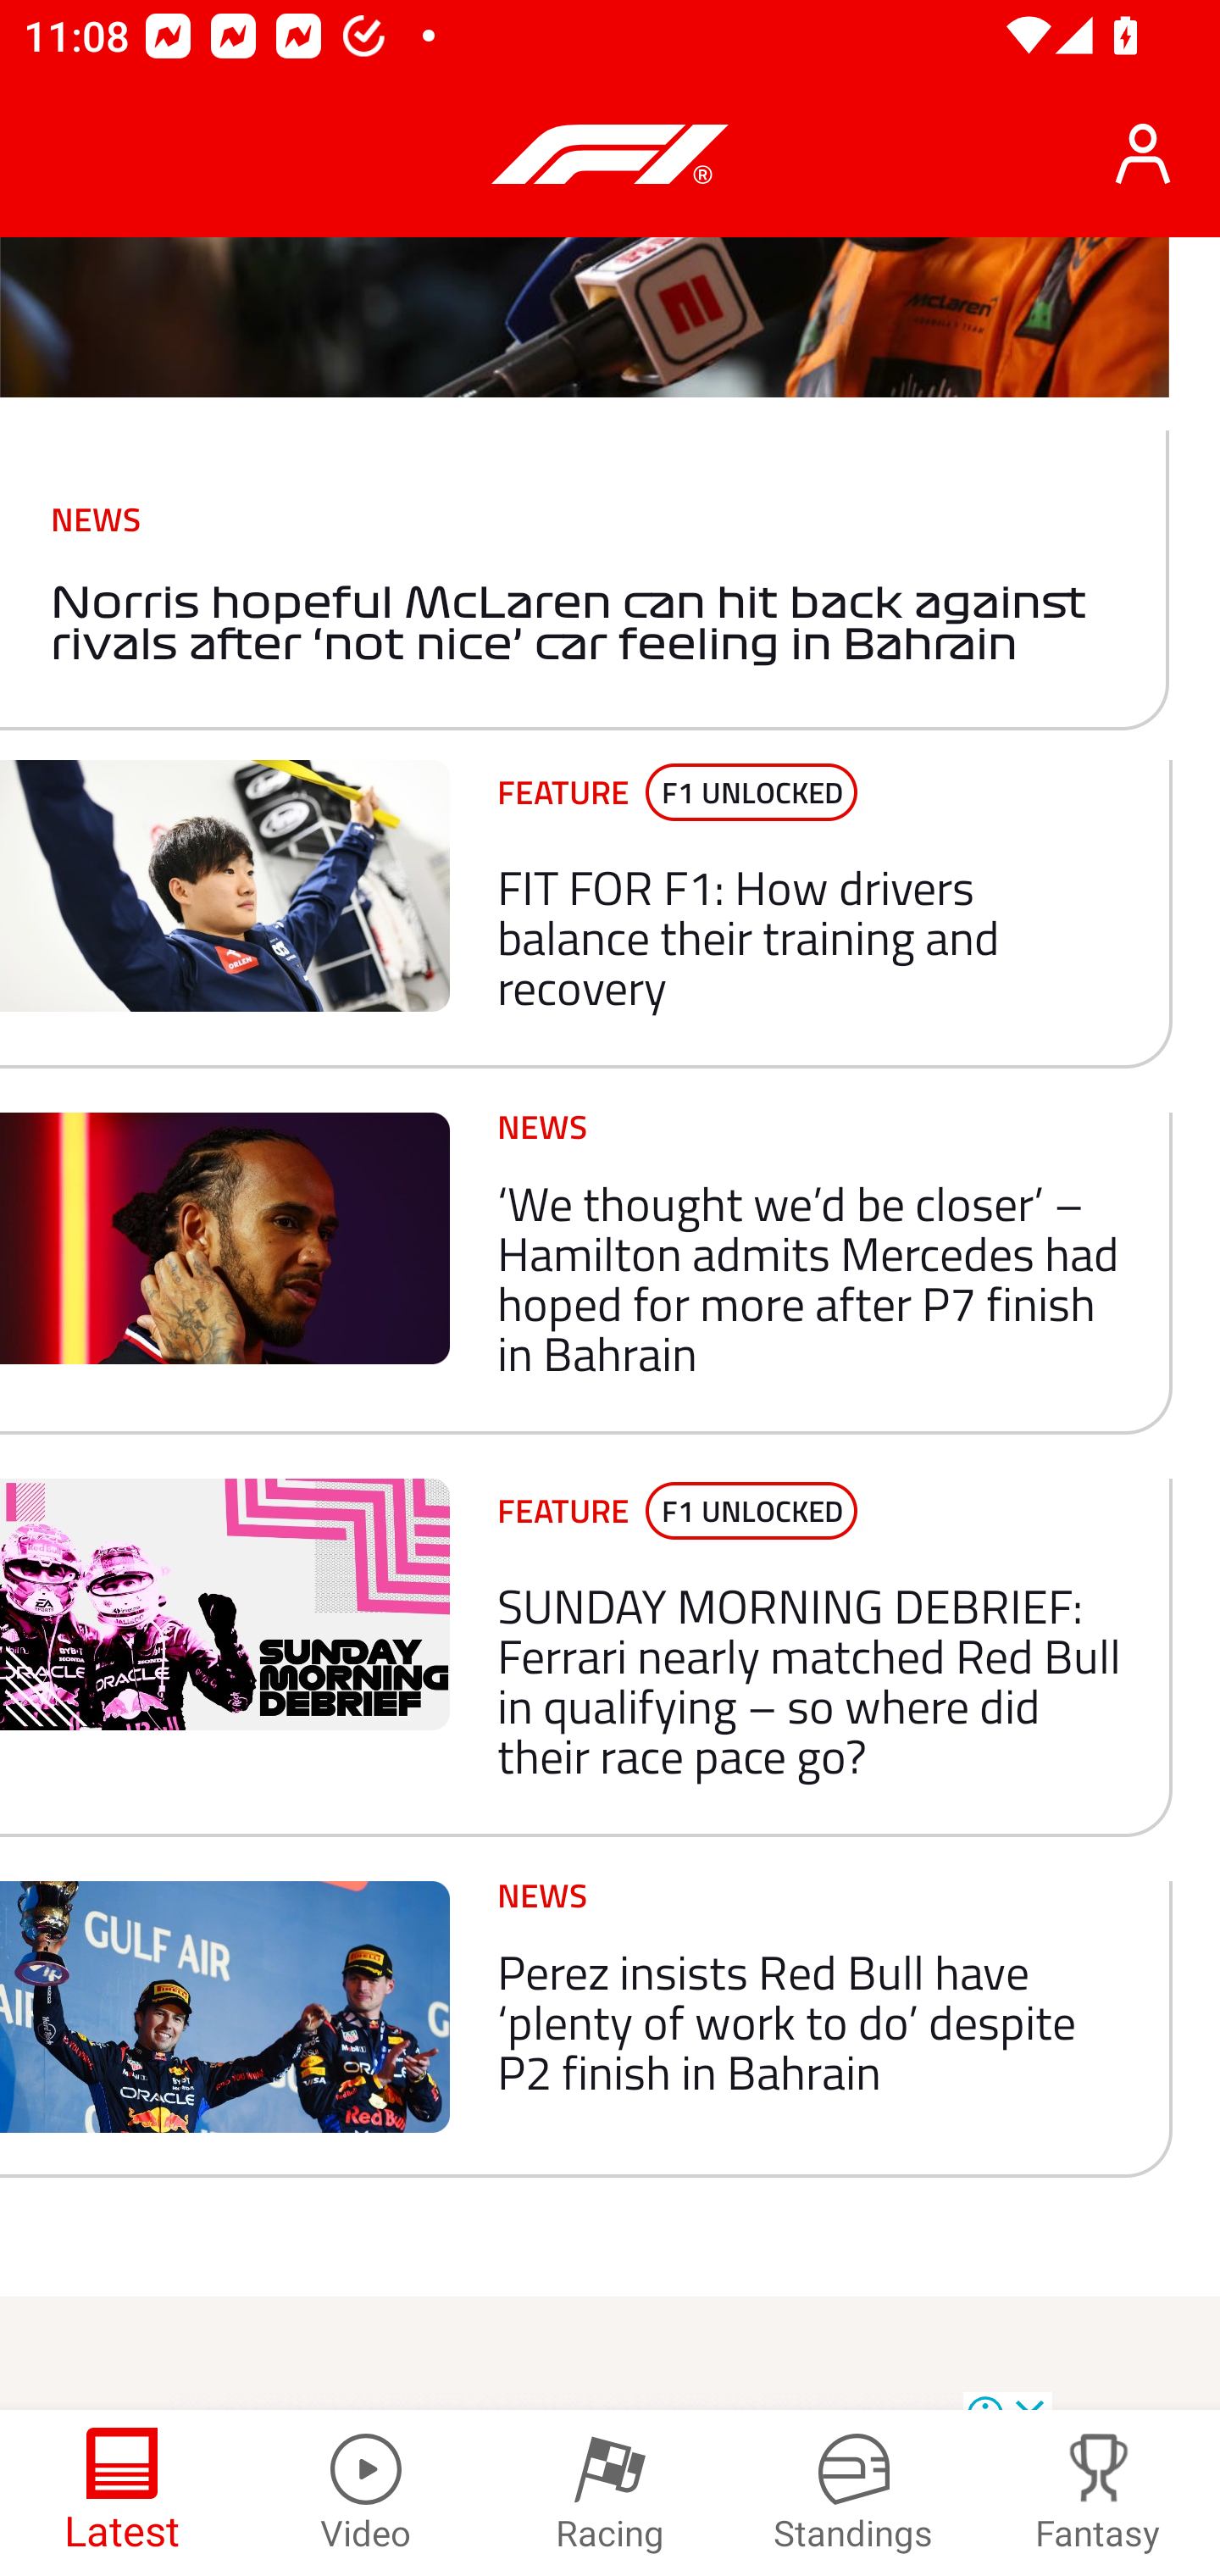 The width and height of the screenshot is (1220, 2576). Describe the element at coordinates (1098, 2493) in the screenshot. I see `Fantasy` at that location.